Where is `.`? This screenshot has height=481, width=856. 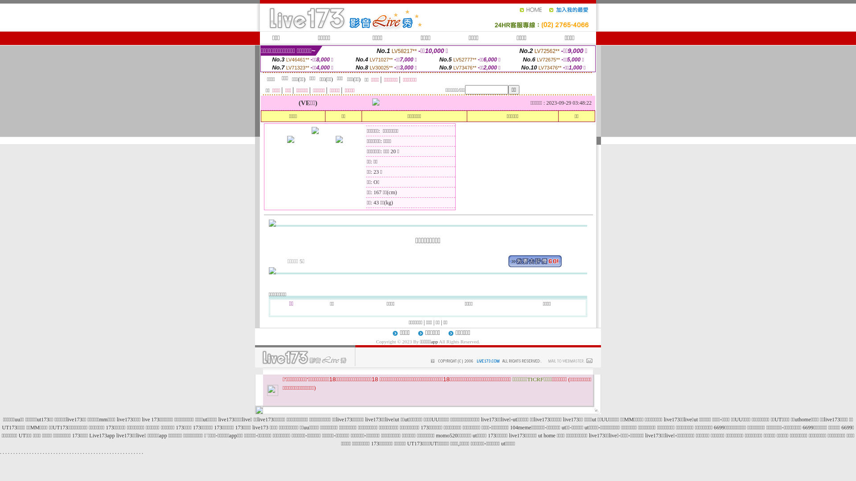 . is located at coordinates (25, 452).